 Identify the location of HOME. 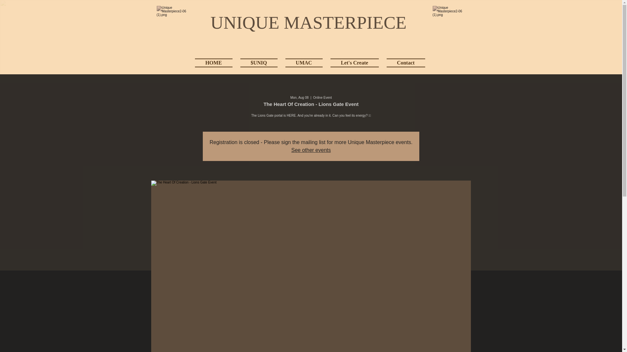
(215, 61).